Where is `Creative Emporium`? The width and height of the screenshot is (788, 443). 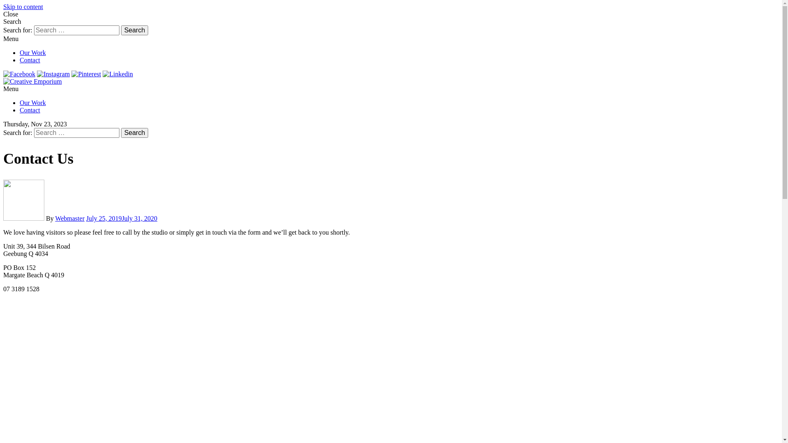 Creative Emporium is located at coordinates (88, 81).